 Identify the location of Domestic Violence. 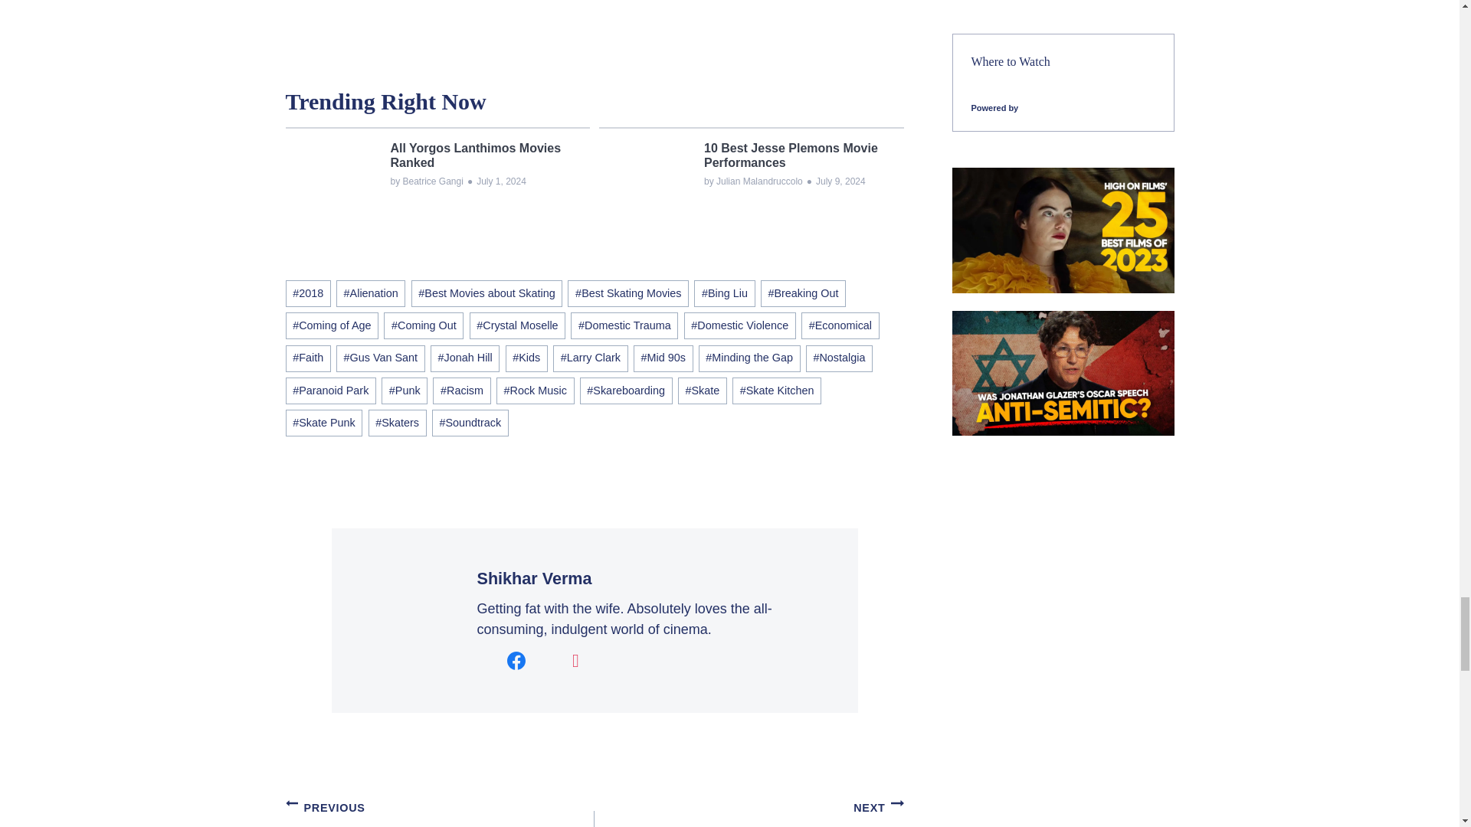
(739, 325).